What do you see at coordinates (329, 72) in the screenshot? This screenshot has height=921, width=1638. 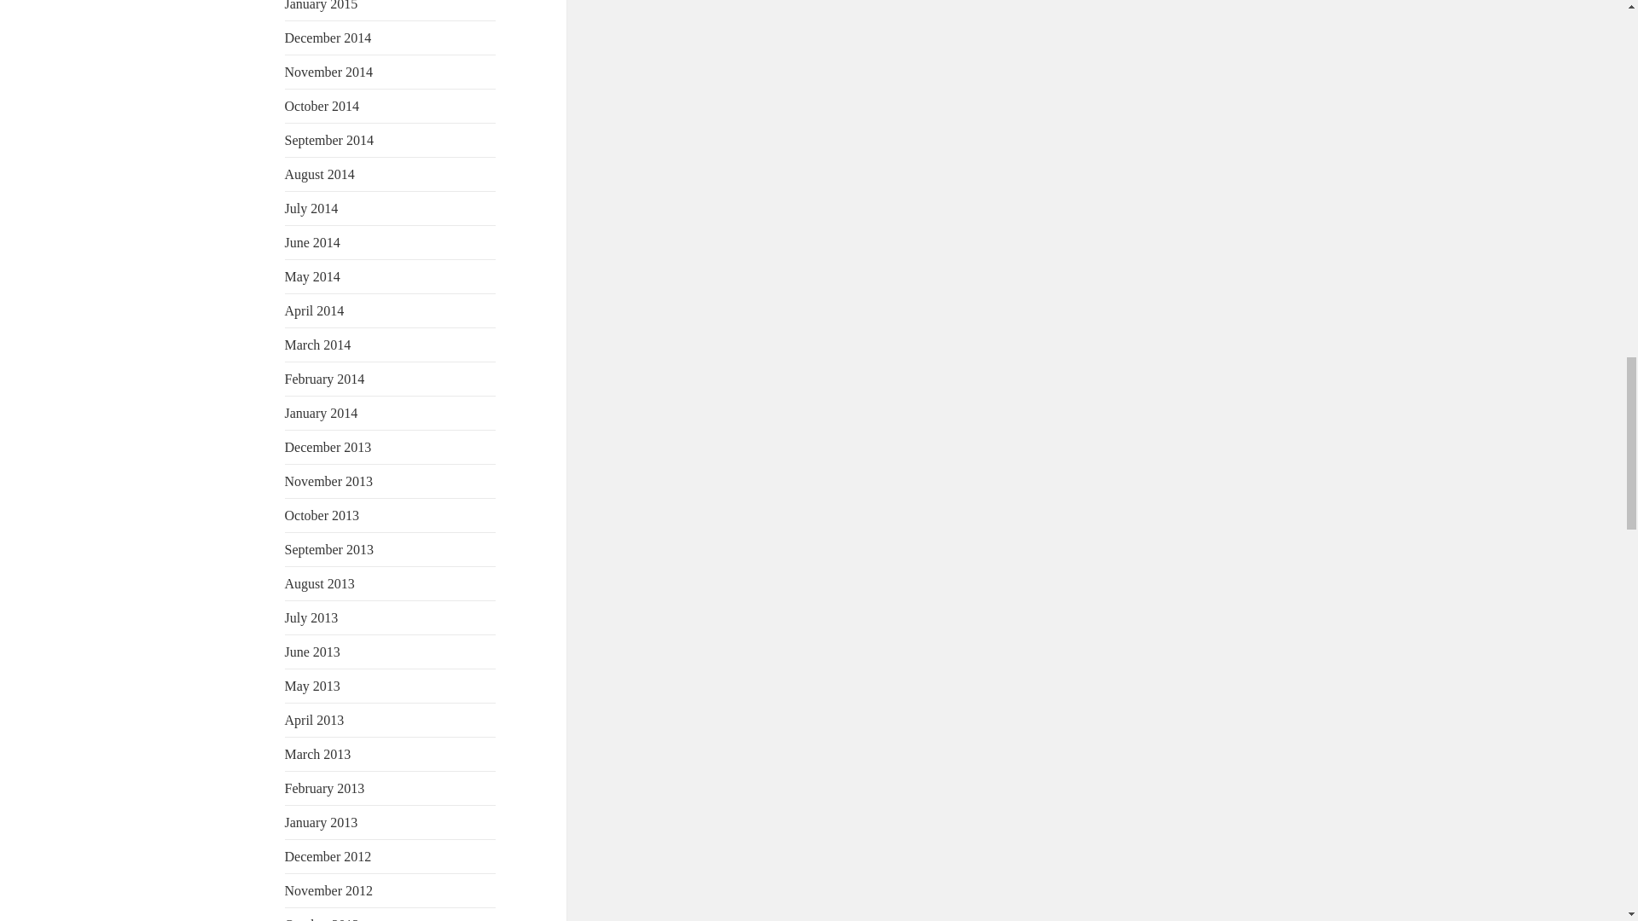 I see `November 2014` at bounding box center [329, 72].